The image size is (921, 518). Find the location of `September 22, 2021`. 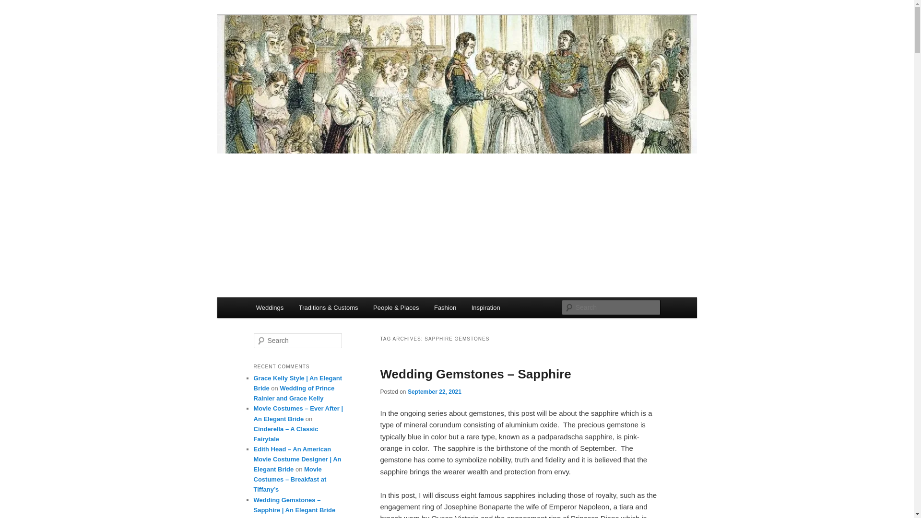

September 22, 2021 is located at coordinates (435, 392).